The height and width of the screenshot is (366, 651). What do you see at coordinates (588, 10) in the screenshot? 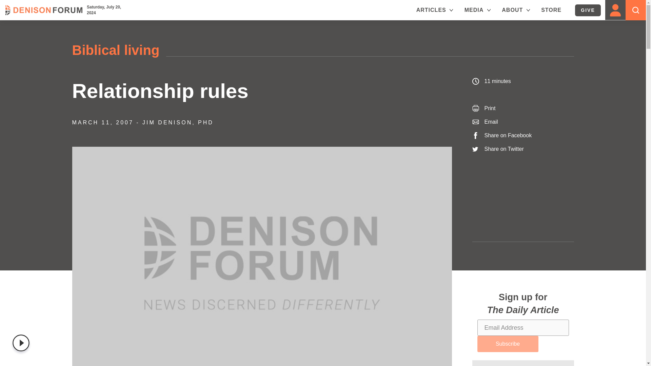
I see `GIVE` at bounding box center [588, 10].